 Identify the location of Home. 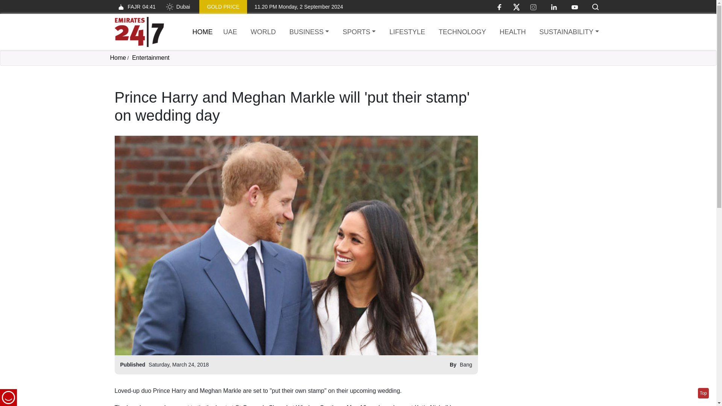
(203, 32).